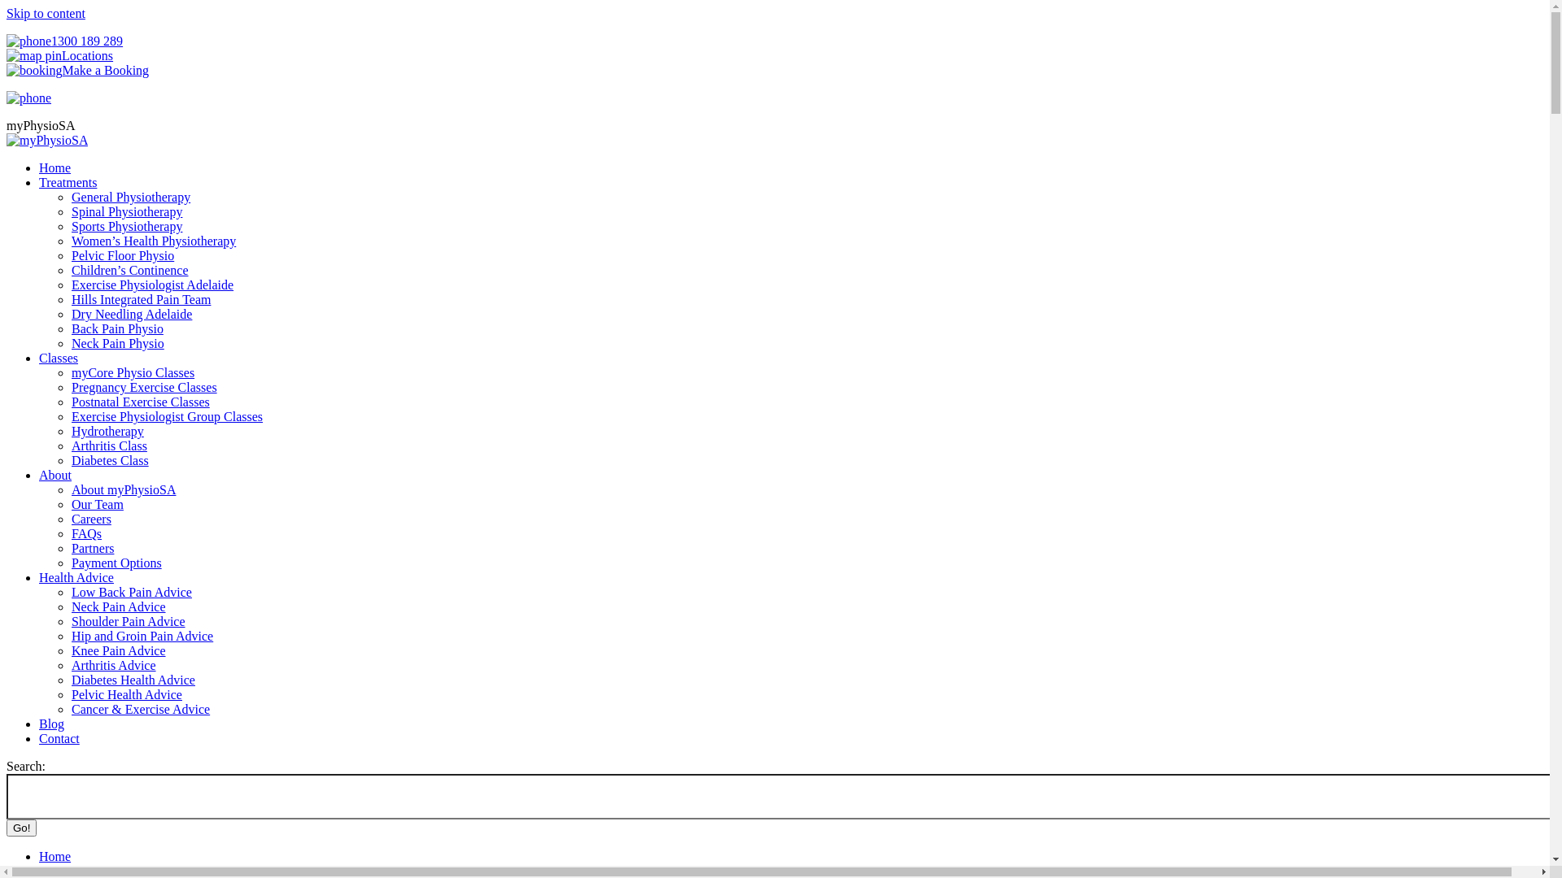 The width and height of the screenshot is (1562, 878). Describe the element at coordinates (55, 167) in the screenshot. I see `Home` at that location.